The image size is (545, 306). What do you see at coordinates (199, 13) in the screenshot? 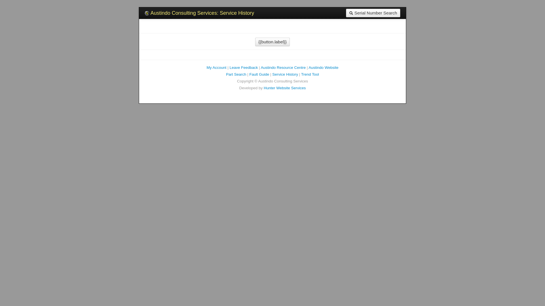
I see `Austindo Consulting Services: Service History` at bounding box center [199, 13].